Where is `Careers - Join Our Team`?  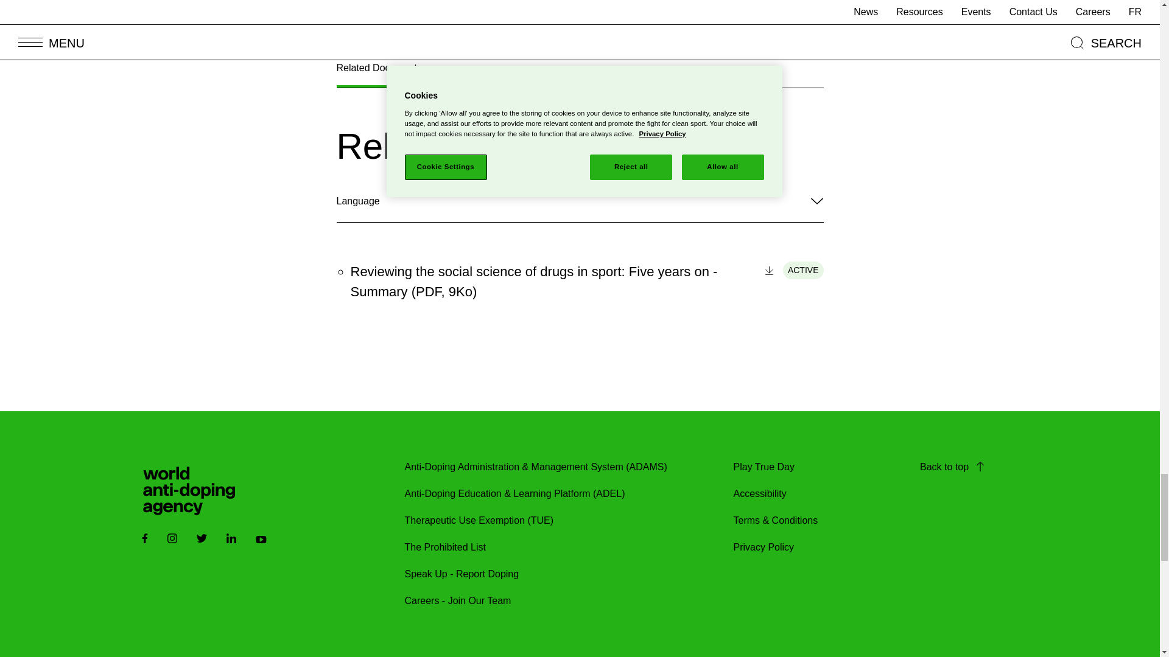
Careers - Join Our Team is located at coordinates (458, 601).